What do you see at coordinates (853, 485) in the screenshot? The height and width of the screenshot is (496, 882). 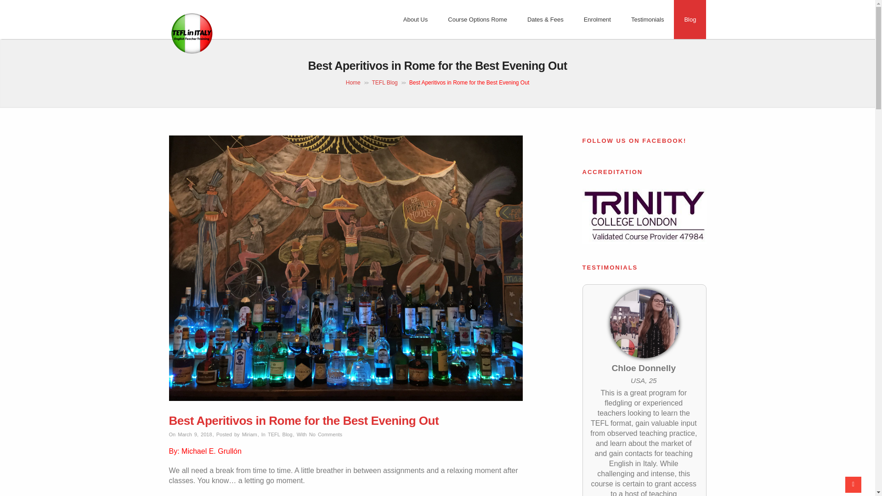 I see `Back To Top` at bounding box center [853, 485].